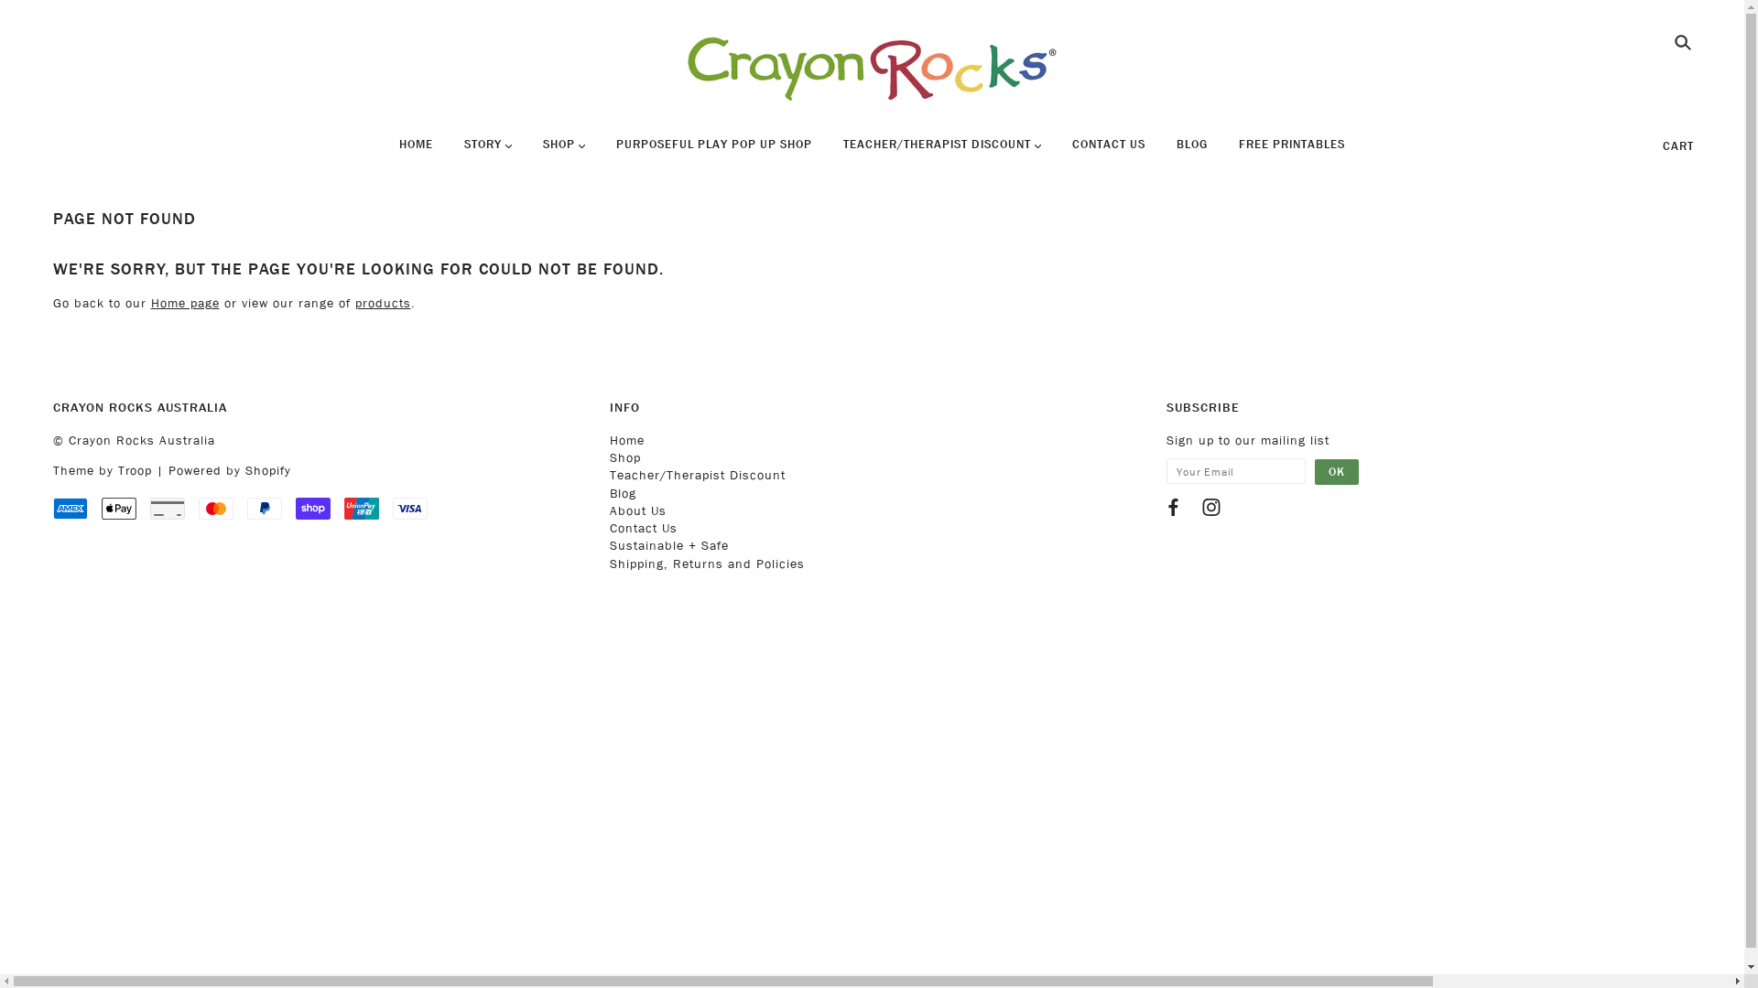 Image resolution: width=1758 pixels, height=988 pixels. I want to click on About Us, so click(638, 510).